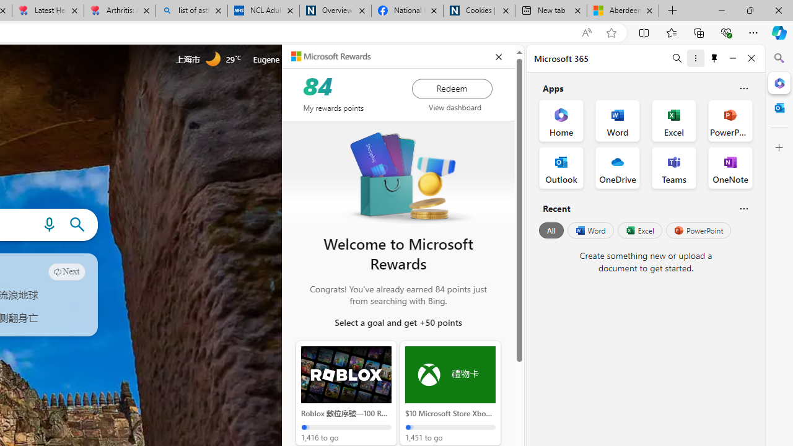  Describe the element at coordinates (730, 167) in the screenshot. I see `OneNote Office App` at that location.